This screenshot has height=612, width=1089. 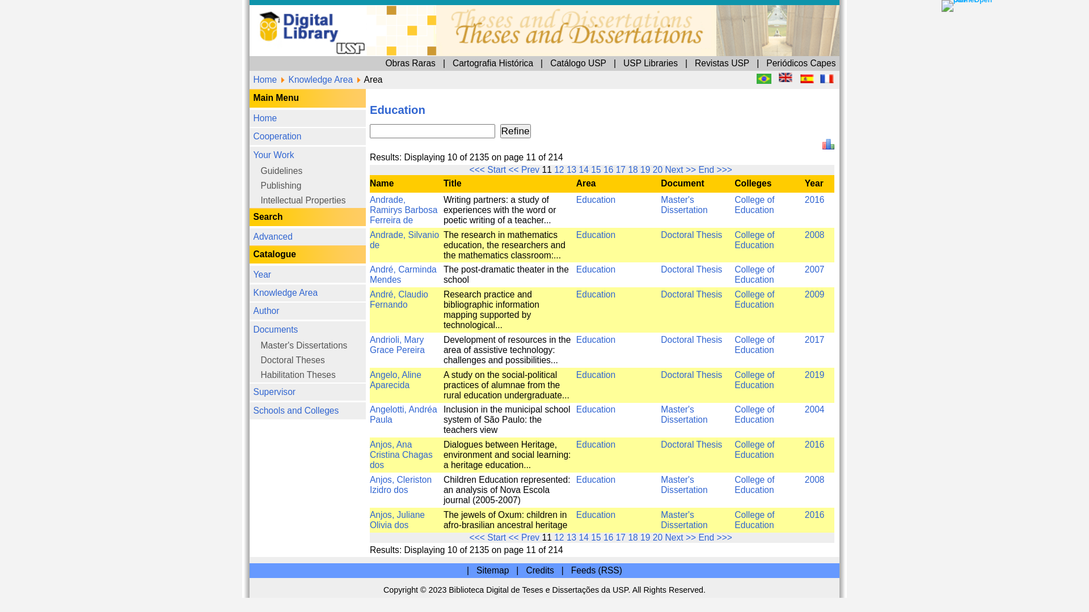 I want to click on Anjos, Ana Cristina Chagas dos, so click(x=309, y=350).